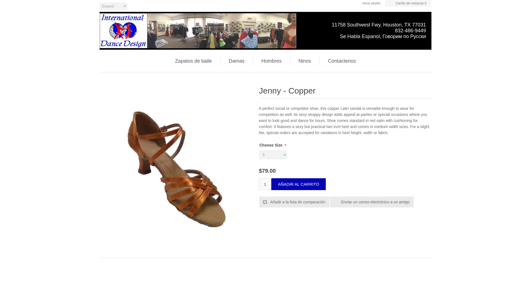 Image resolution: width=531 pixels, height=298 pixels. I want to click on Ninos, so click(305, 61).